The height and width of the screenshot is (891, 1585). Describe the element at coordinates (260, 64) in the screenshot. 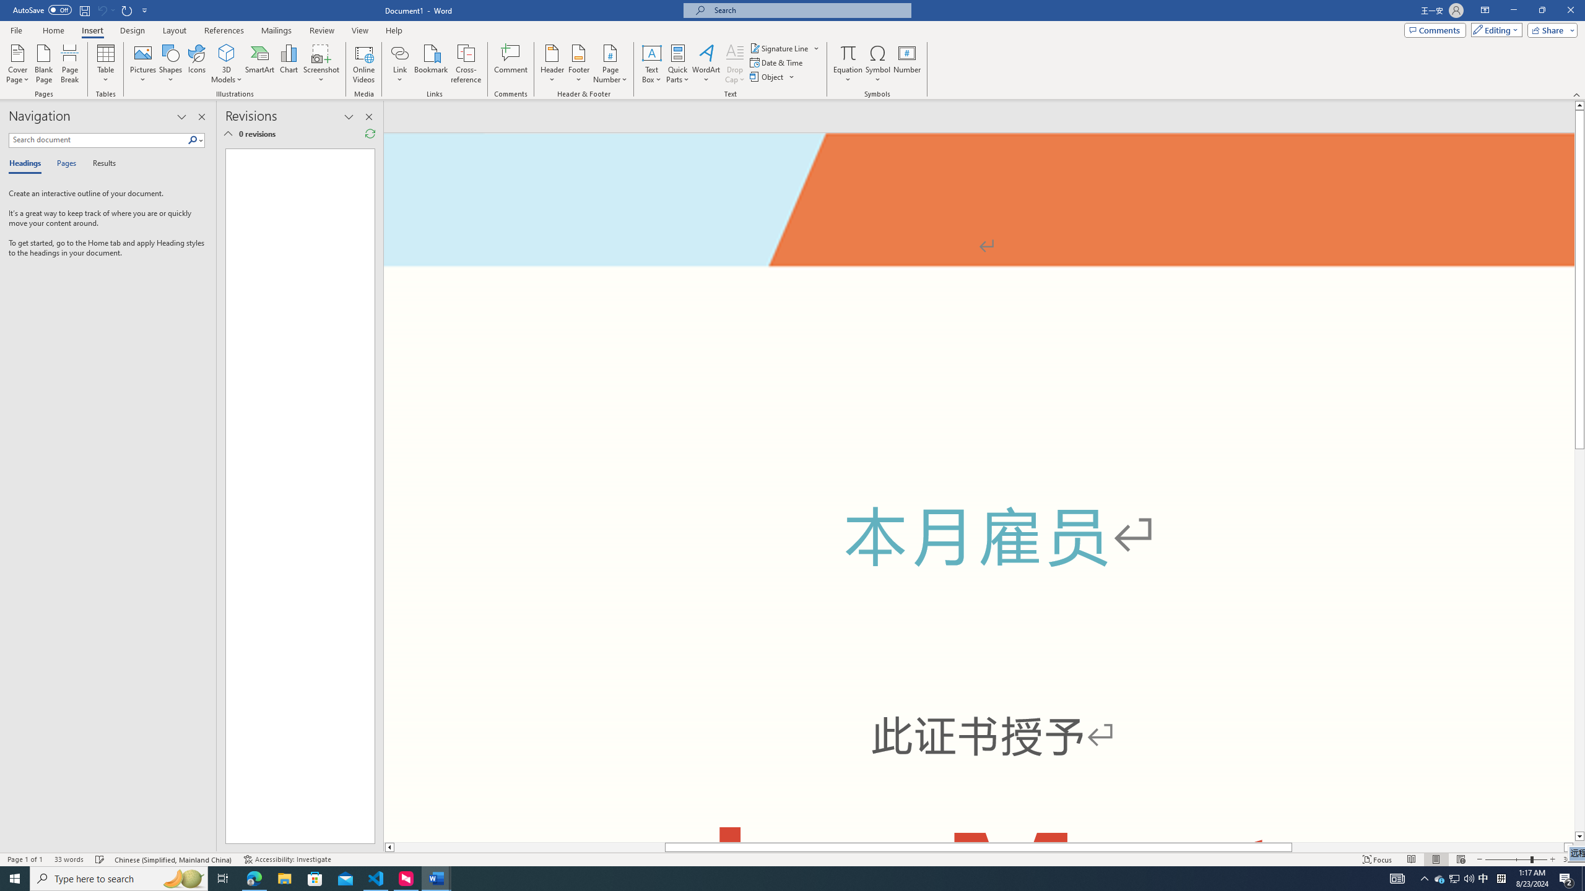

I see `SmartArt...` at that location.